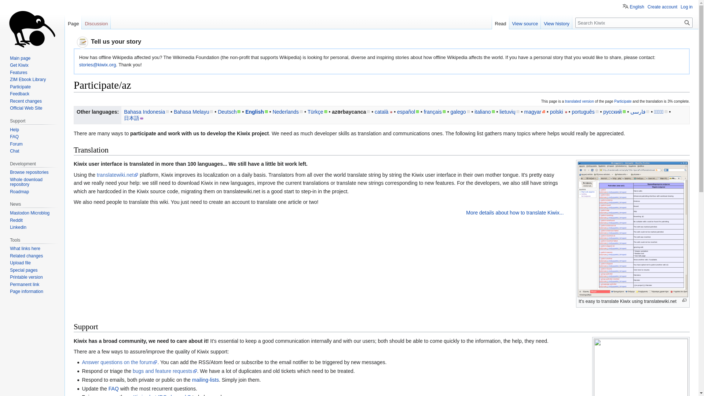 The height and width of the screenshot is (396, 704). I want to click on translated version, so click(579, 101).